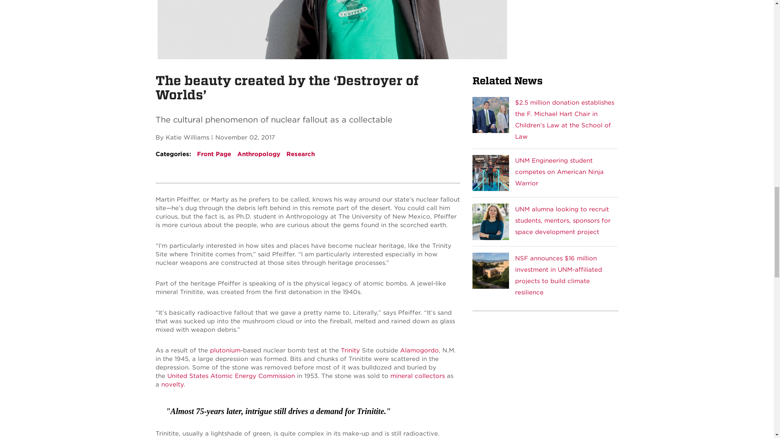  I want to click on Novelty, so click(172, 384).